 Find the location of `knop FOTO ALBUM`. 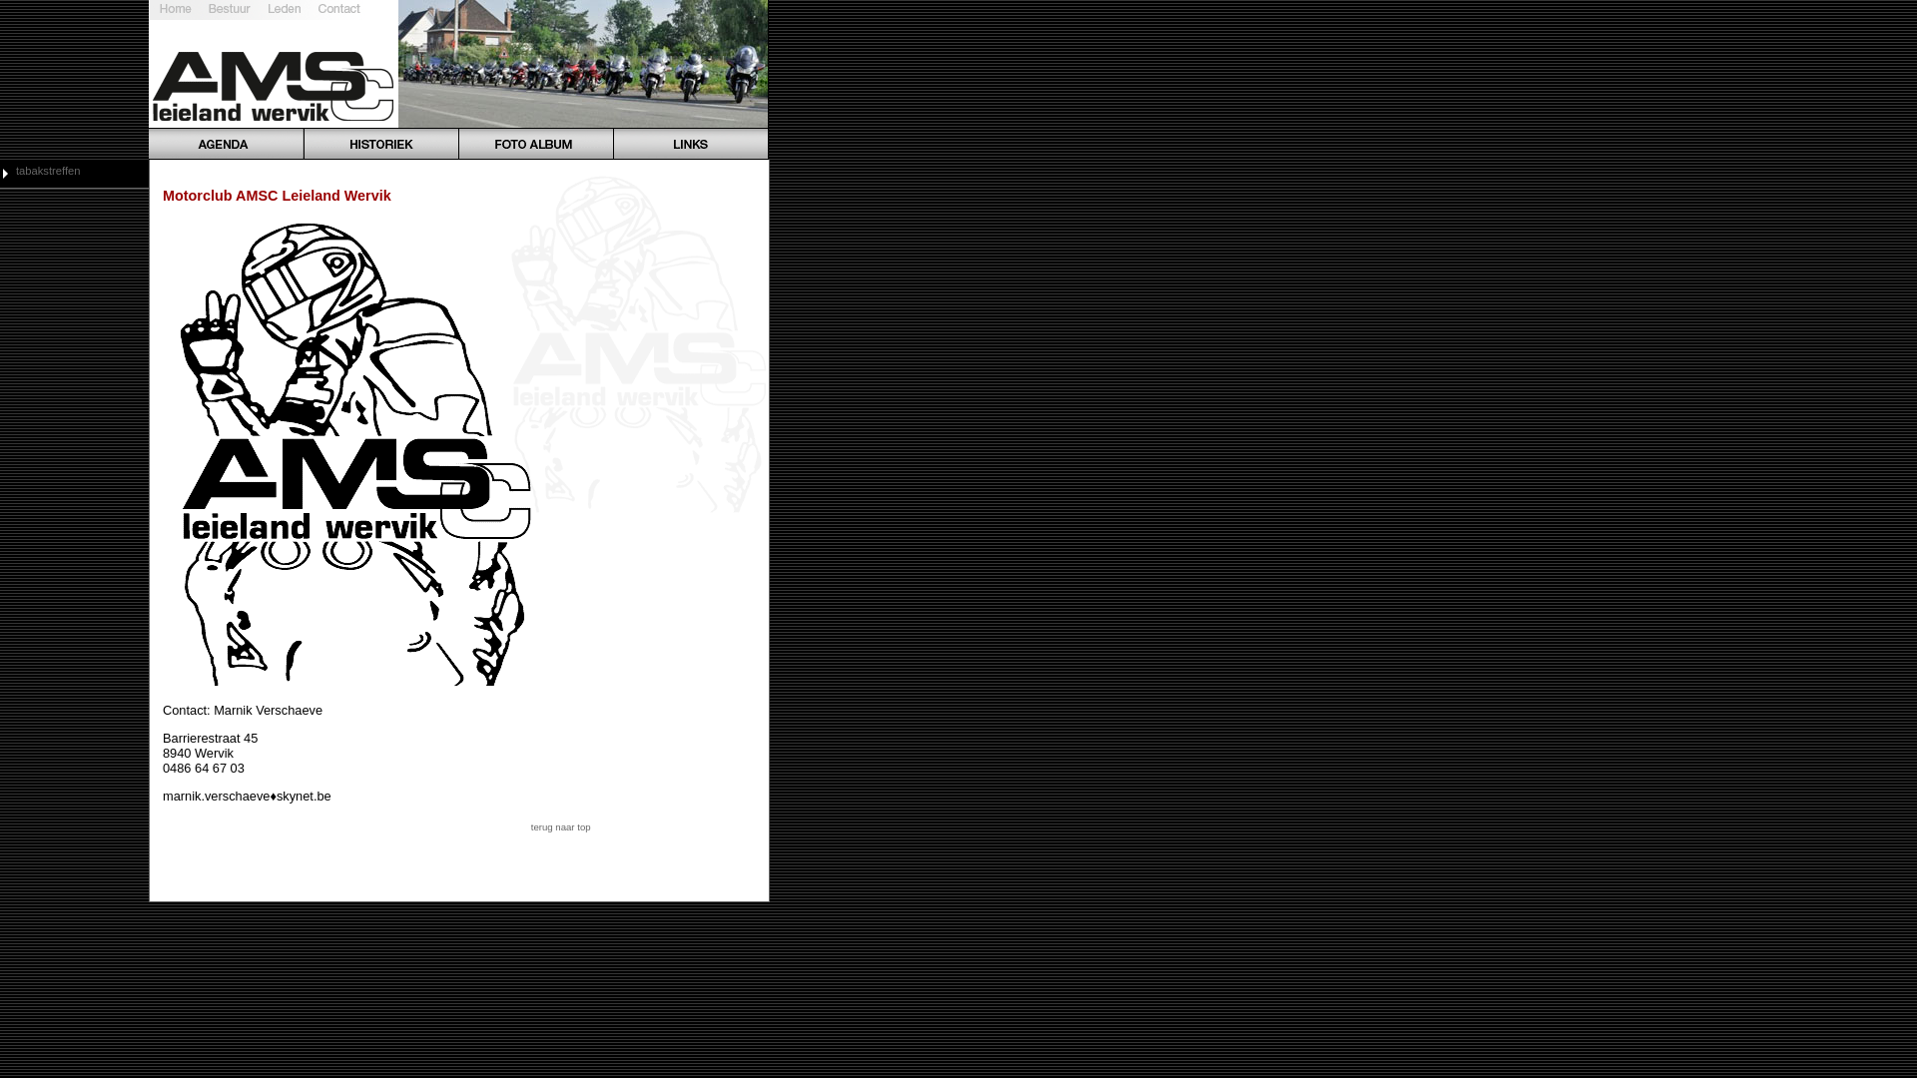

knop FOTO ALBUM is located at coordinates (536, 144).